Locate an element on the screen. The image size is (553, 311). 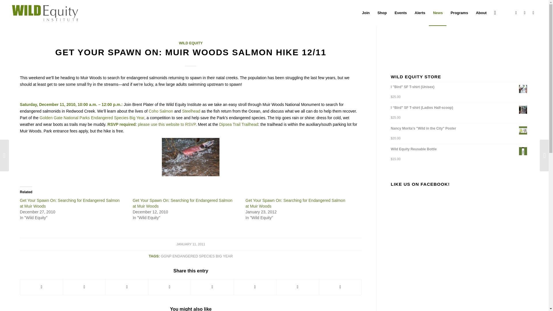
GGNP ENDANGERED SPECIES BIG YEAR is located at coordinates (197, 256).